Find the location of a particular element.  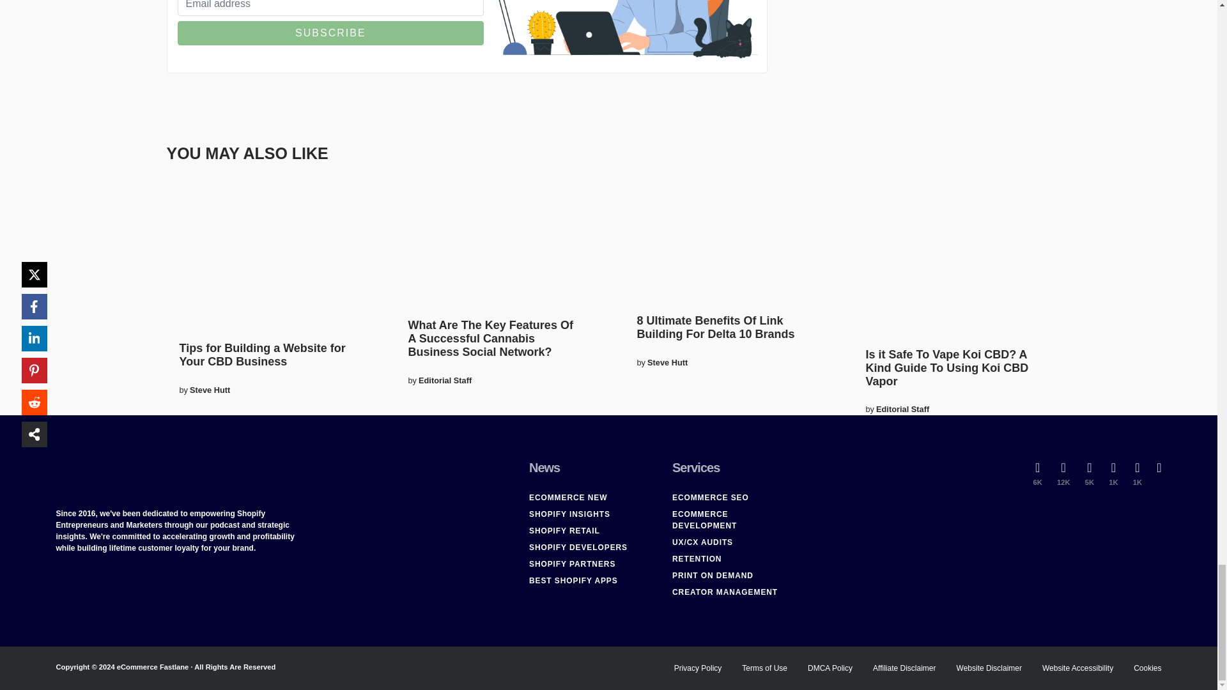

View all posts by Steve Hutt is located at coordinates (210, 390).